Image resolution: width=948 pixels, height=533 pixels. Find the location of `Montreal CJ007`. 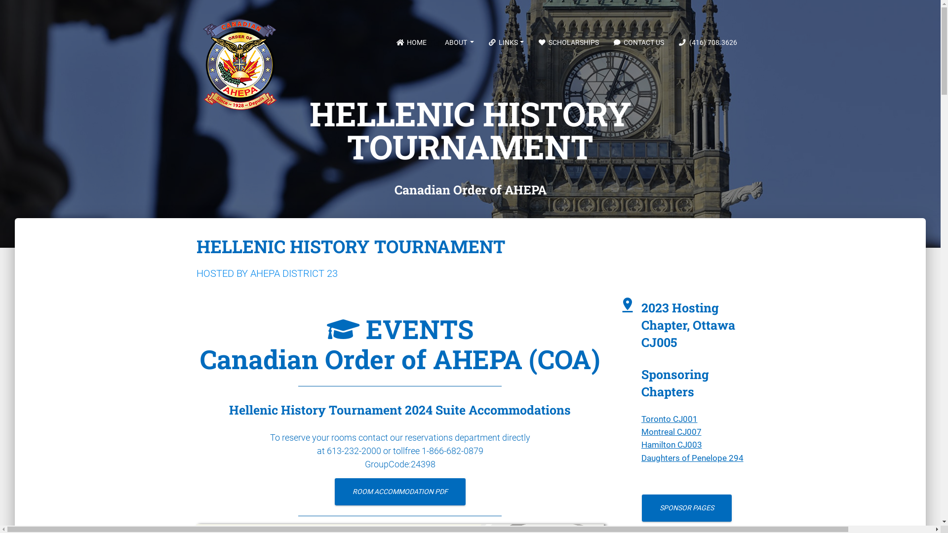

Montreal CJ007 is located at coordinates (671, 432).